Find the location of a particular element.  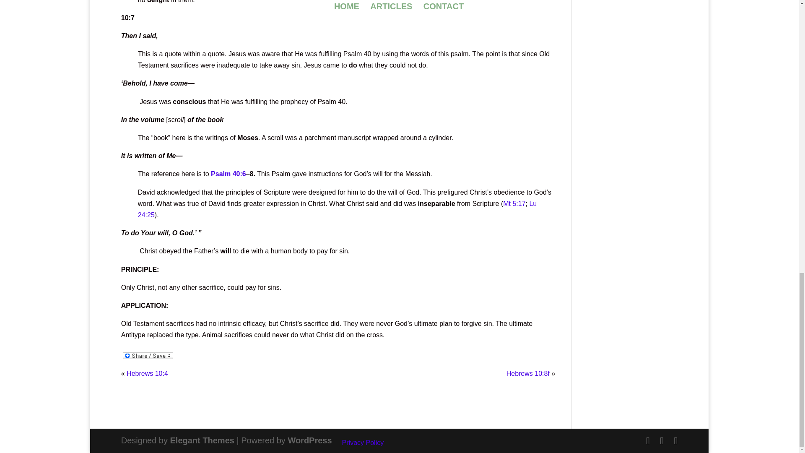

Psalm 40:6 is located at coordinates (229, 174).